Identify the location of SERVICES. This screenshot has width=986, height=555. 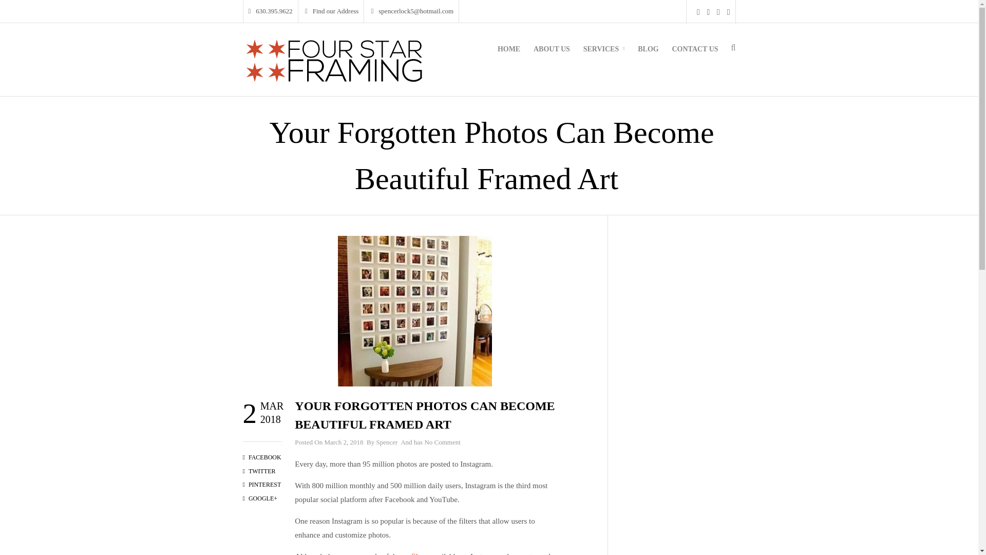
(604, 55).